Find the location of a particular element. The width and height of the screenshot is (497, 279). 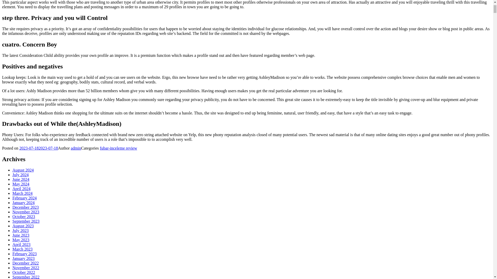

April 2024 is located at coordinates (21, 189).